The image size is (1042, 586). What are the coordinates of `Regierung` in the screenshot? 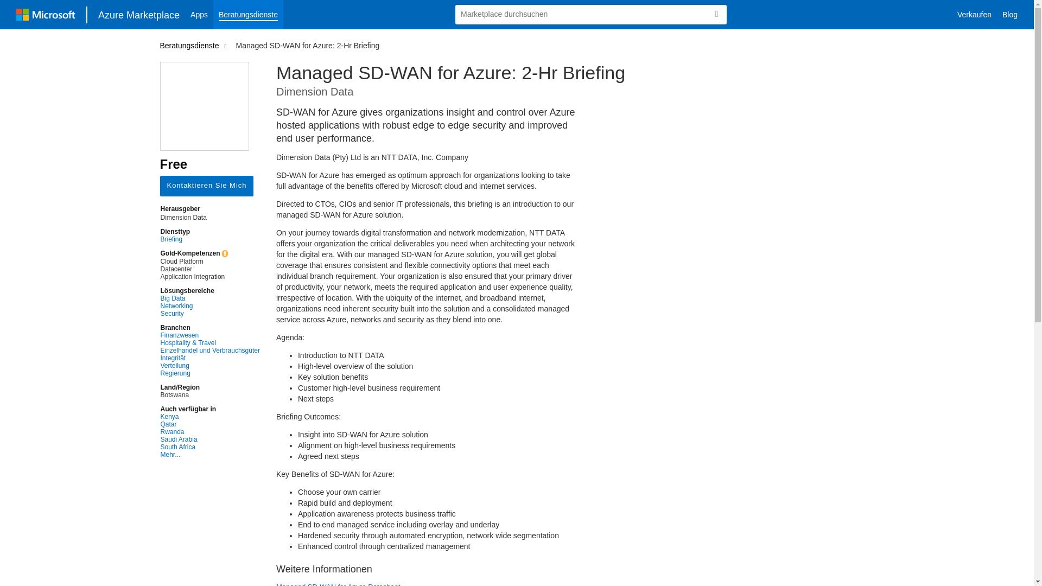 It's located at (209, 373).